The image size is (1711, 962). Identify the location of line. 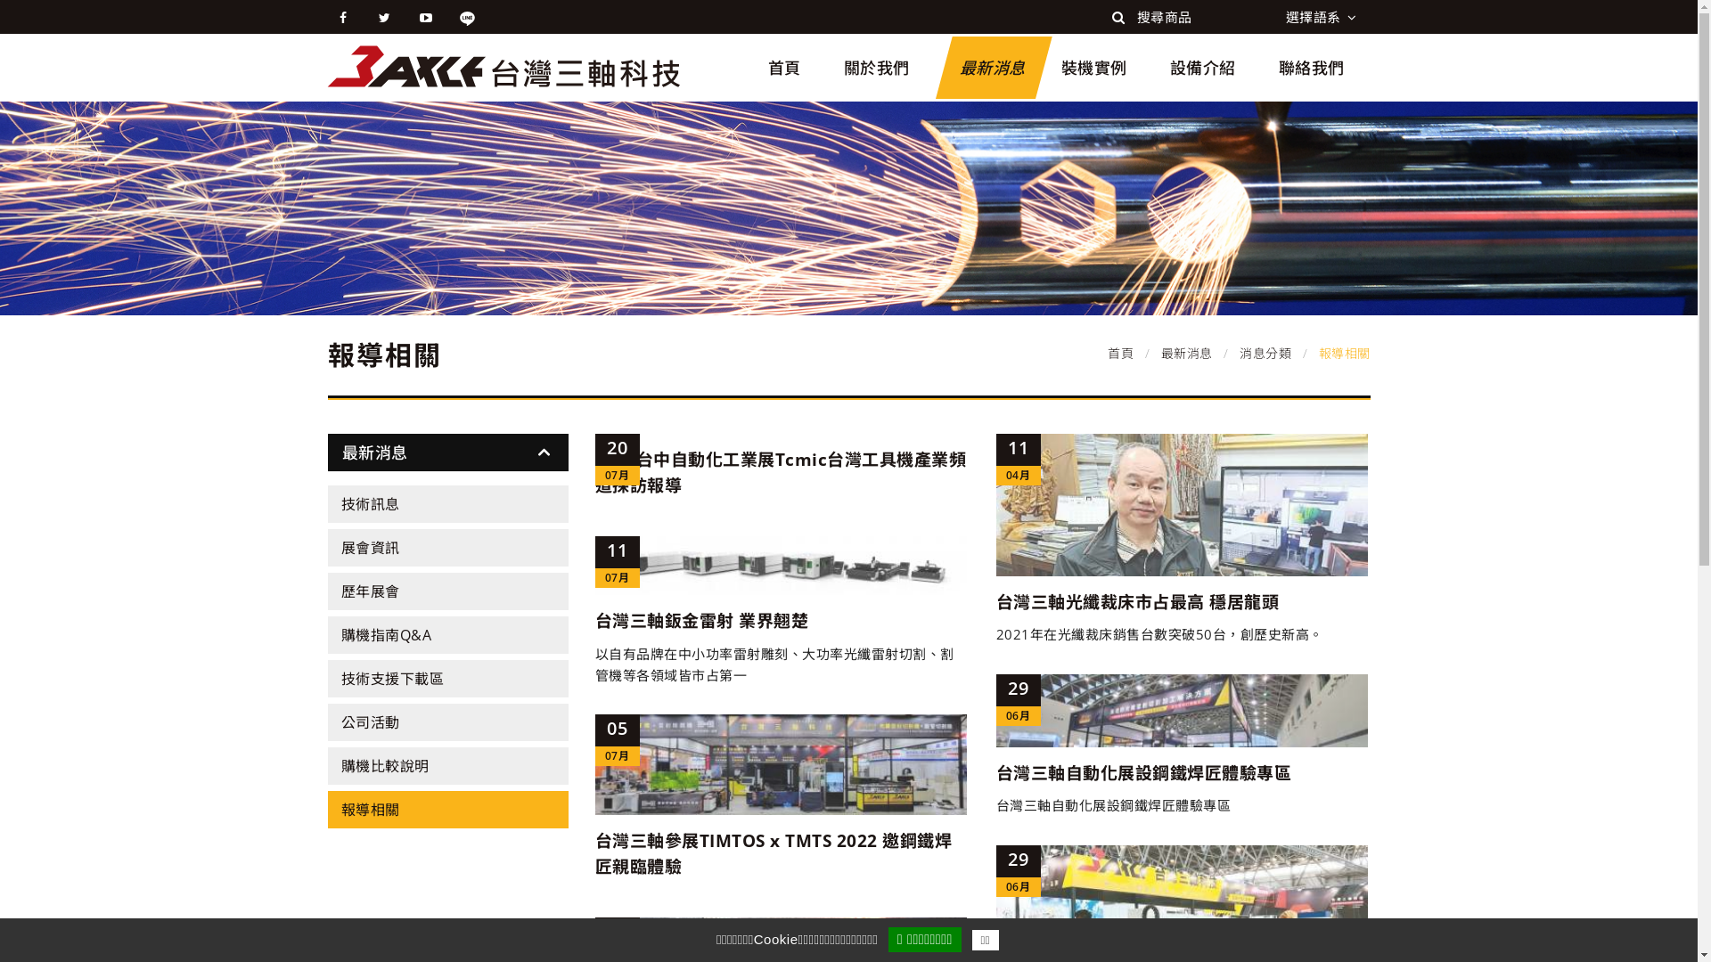
(467, 18).